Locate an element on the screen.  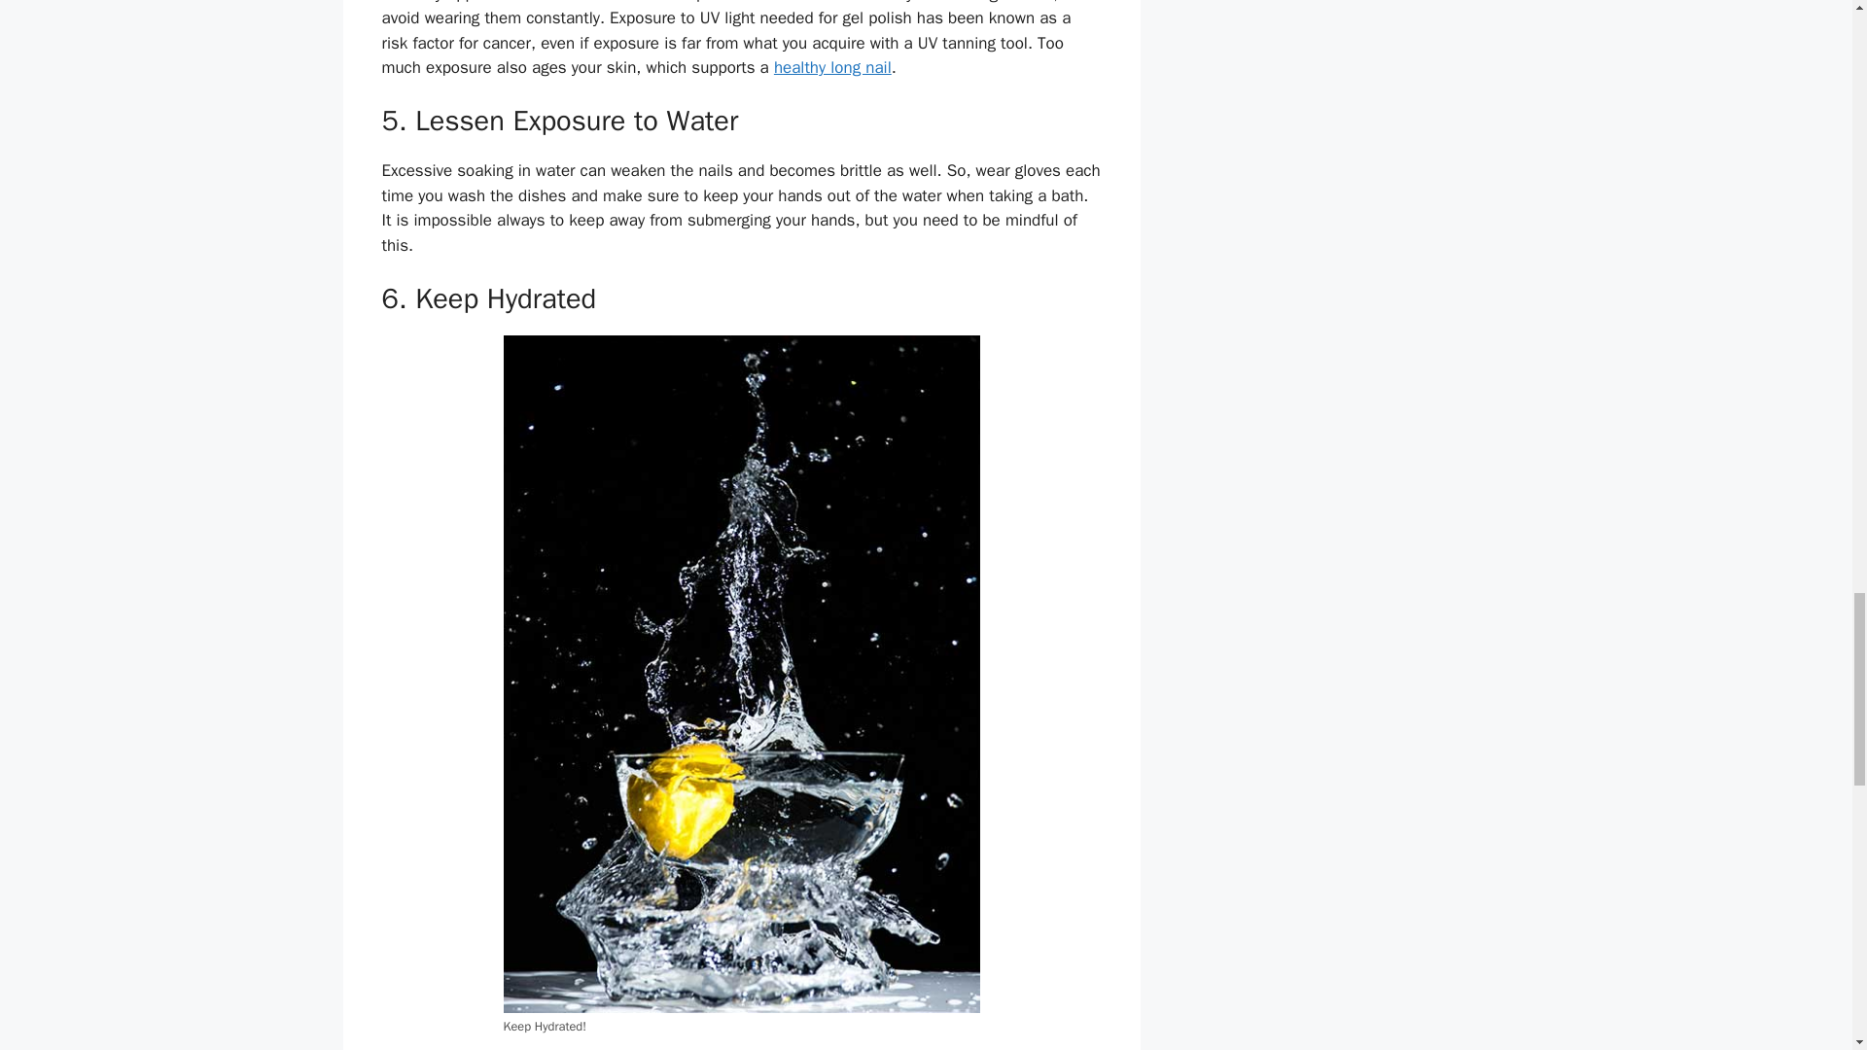
healthy long nail is located at coordinates (832, 67).